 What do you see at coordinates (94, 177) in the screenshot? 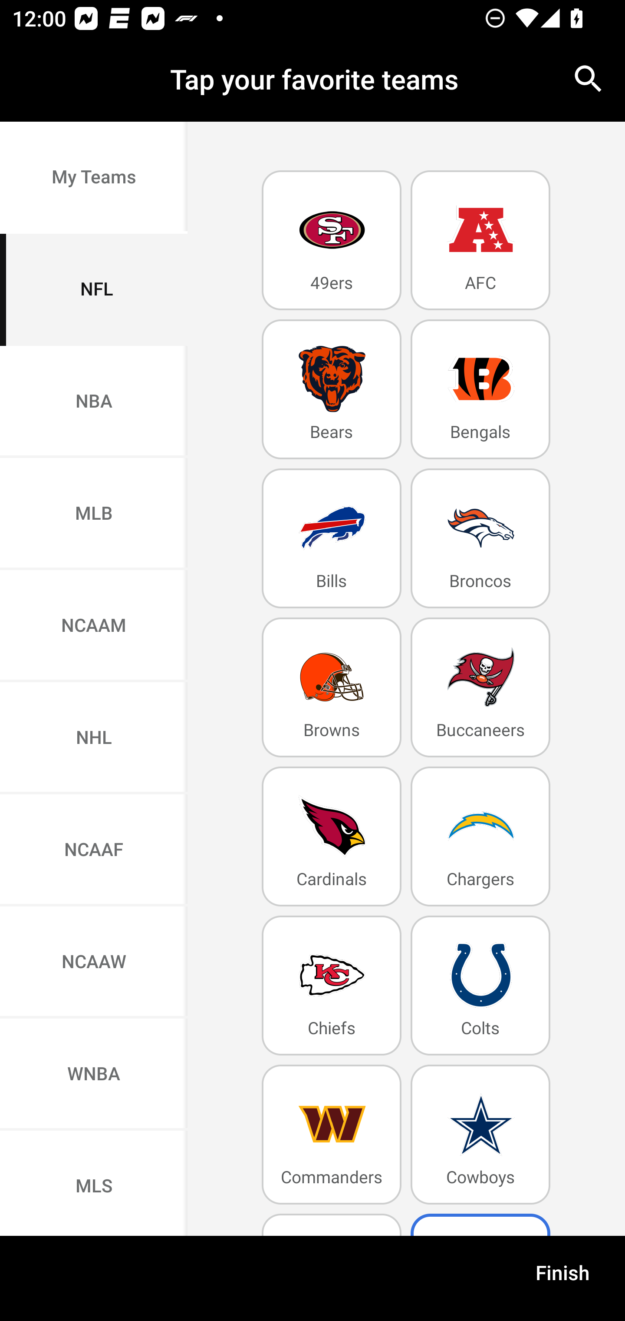
I see `My Teams` at bounding box center [94, 177].